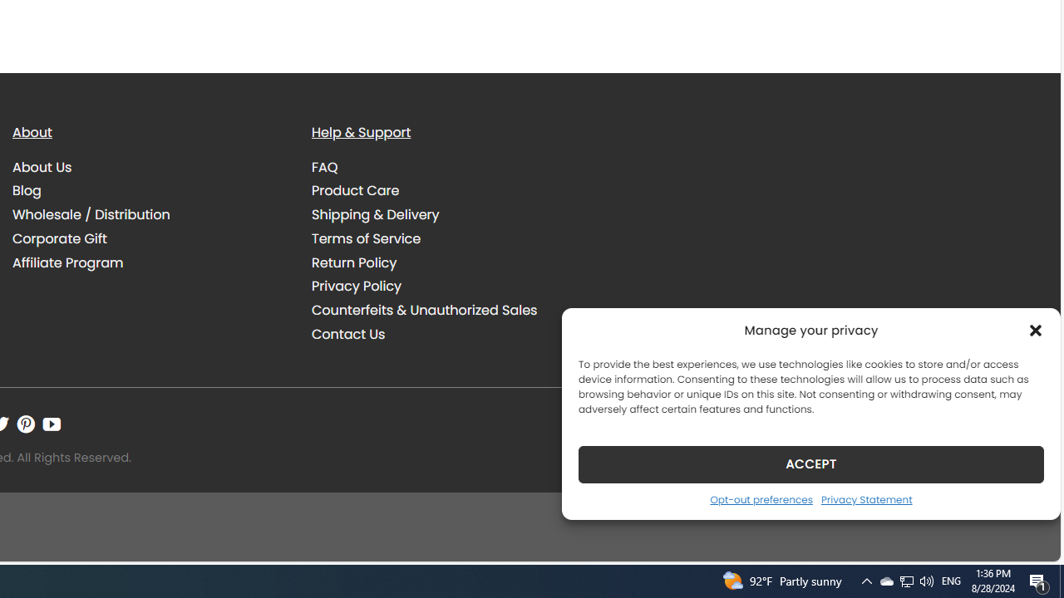  I want to click on Go to top, so click(1026, 538).